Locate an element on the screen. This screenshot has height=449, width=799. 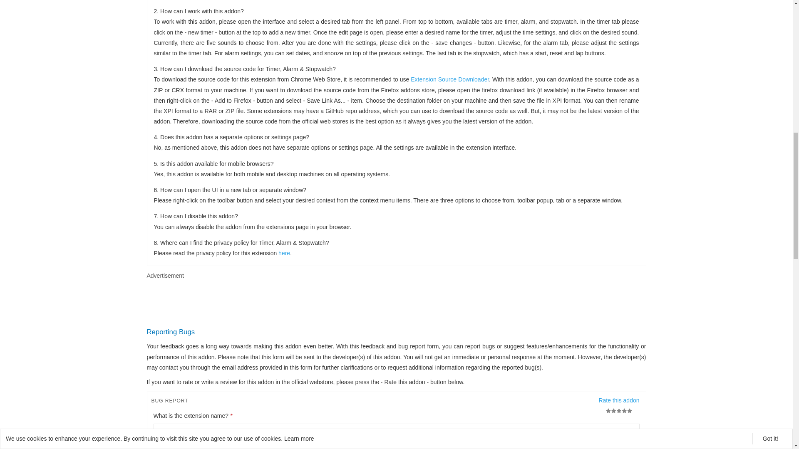
Rate this addon is located at coordinates (619, 405).